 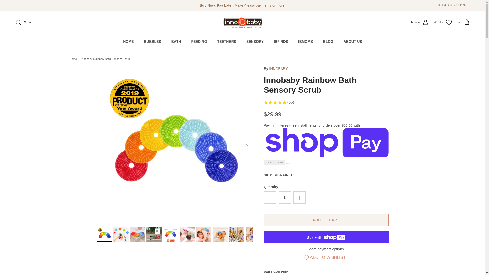 What do you see at coordinates (176, 42) in the screenshot?
I see `BATH` at bounding box center [176, 42].